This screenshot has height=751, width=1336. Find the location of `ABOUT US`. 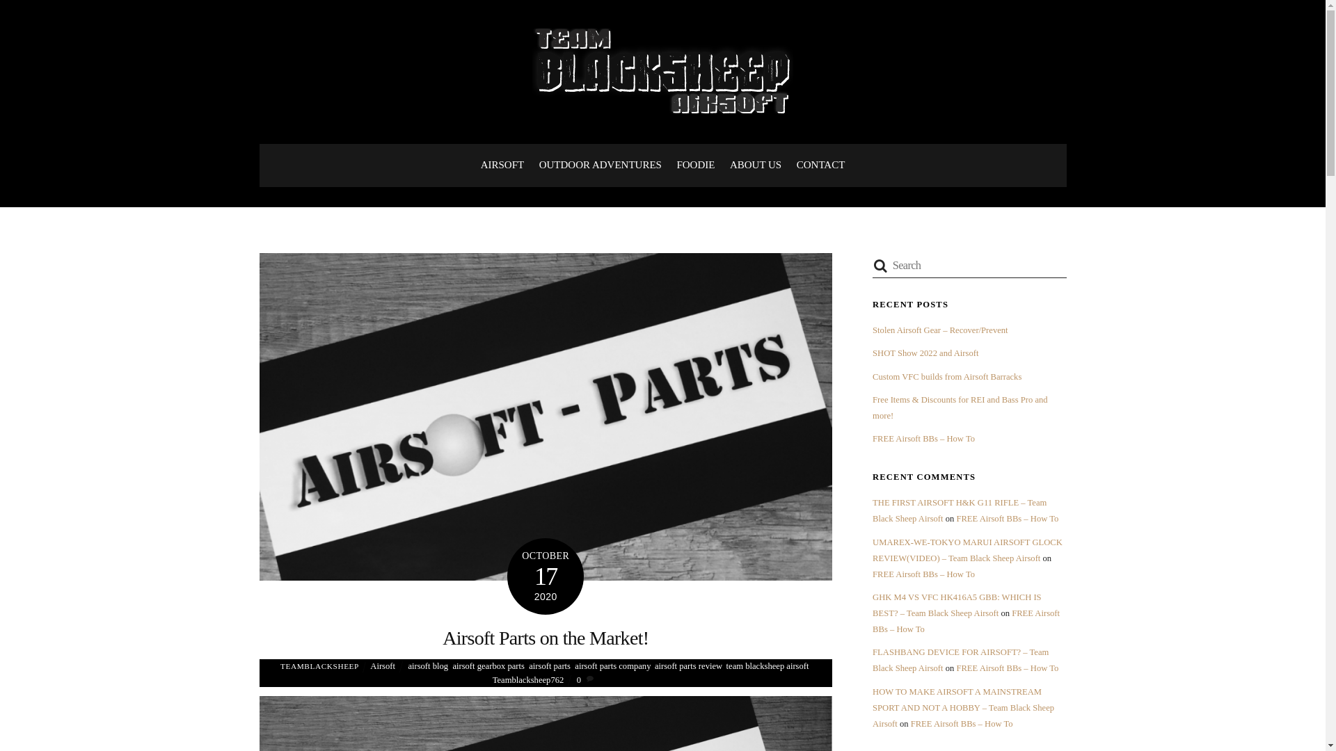

ABOUT US is located at coordinates (756, 165).